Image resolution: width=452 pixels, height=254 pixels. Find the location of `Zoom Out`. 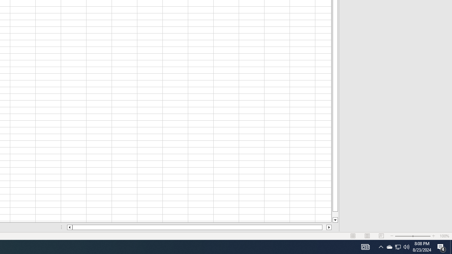

Zoom Out is located at coordinates (403, 236).